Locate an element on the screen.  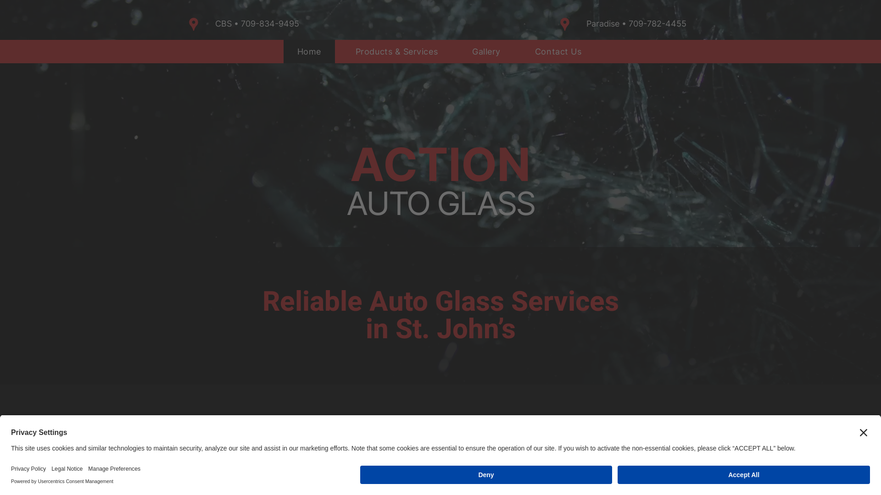
Products & Services is located at coordinates (396, 51).